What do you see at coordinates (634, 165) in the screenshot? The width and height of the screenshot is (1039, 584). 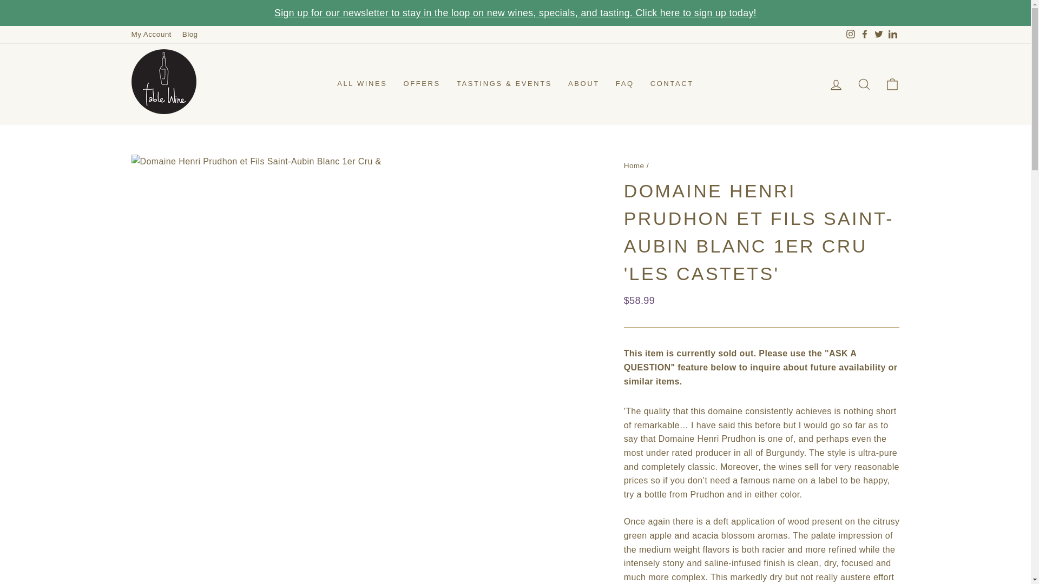 I see `Back to the frontpage` at bounding box center [634, 165].